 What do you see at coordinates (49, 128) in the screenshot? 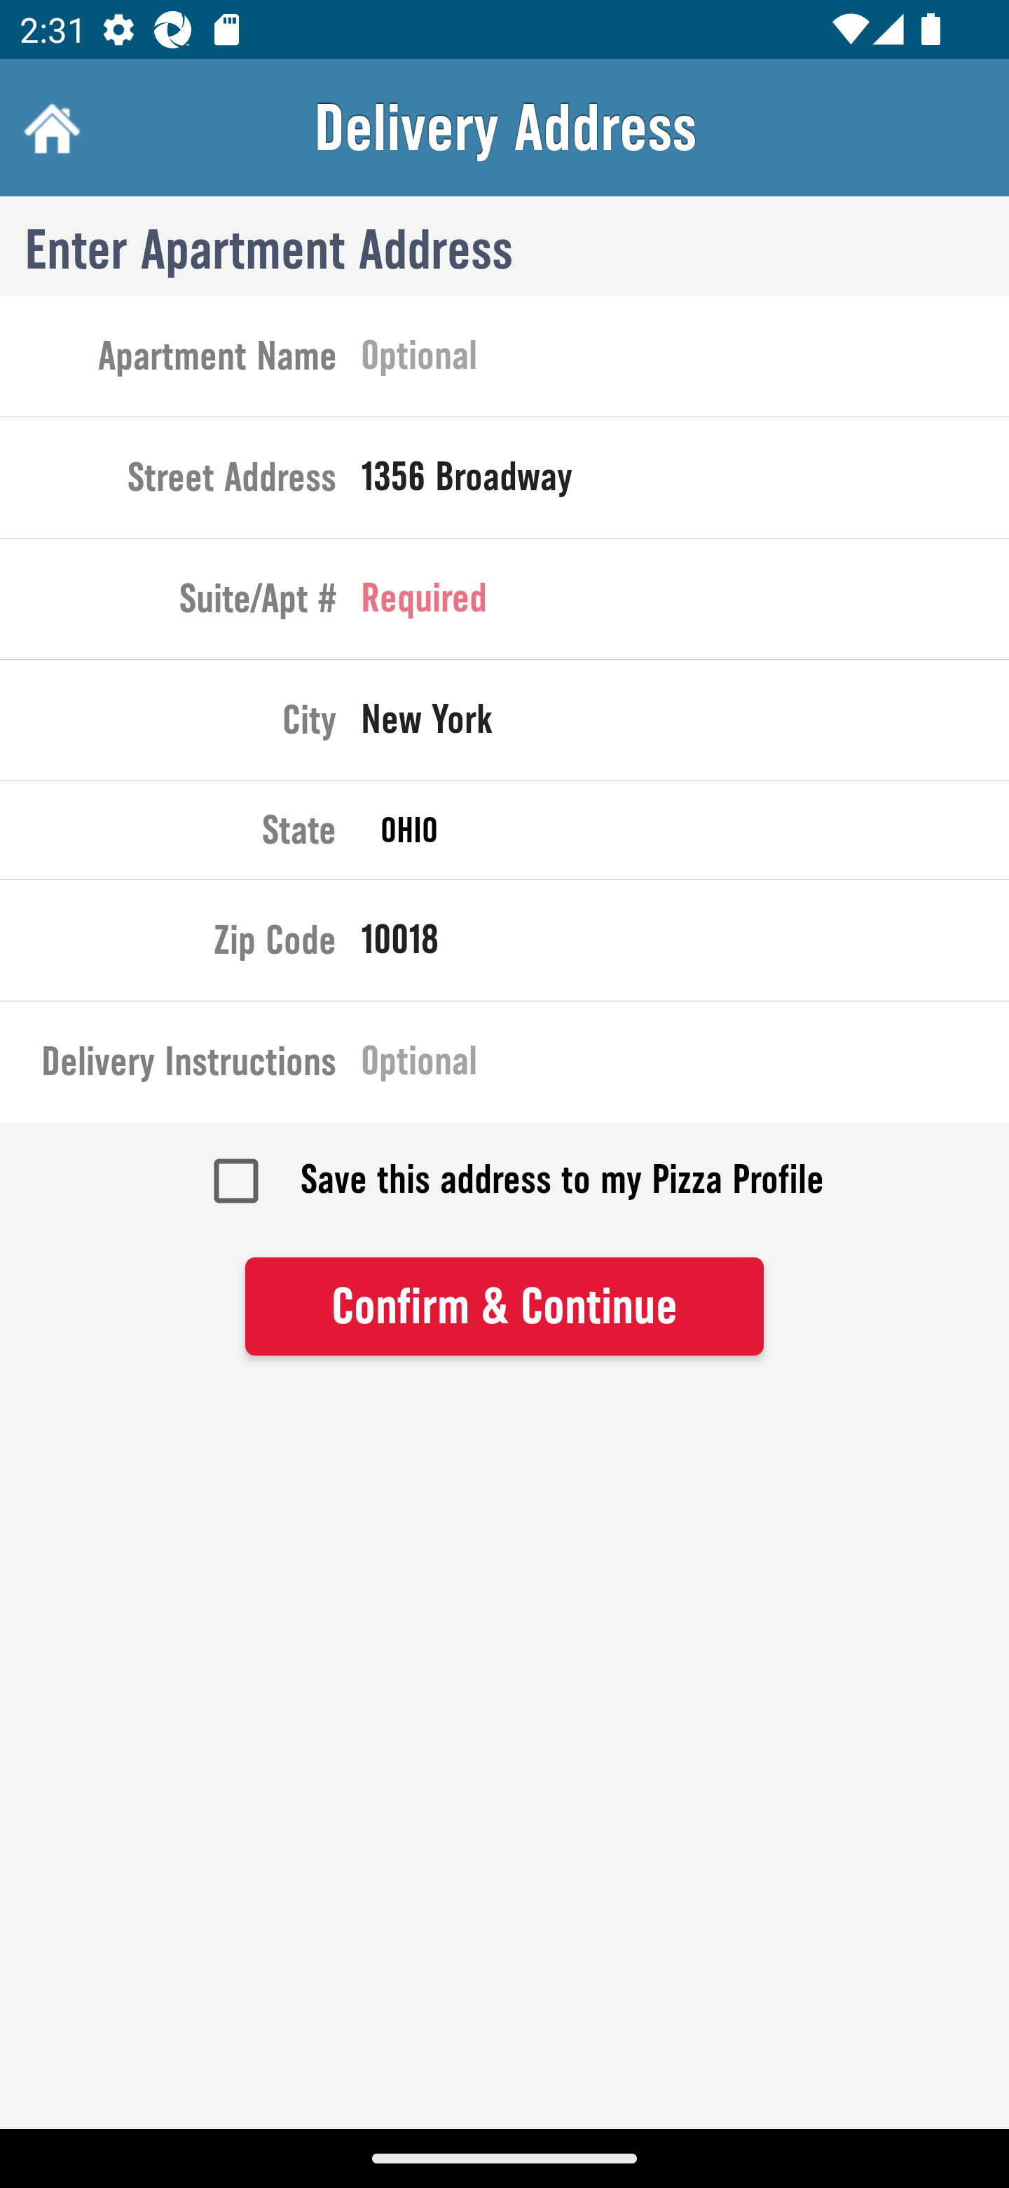
I see `Home` at bounding box center [49, 128].